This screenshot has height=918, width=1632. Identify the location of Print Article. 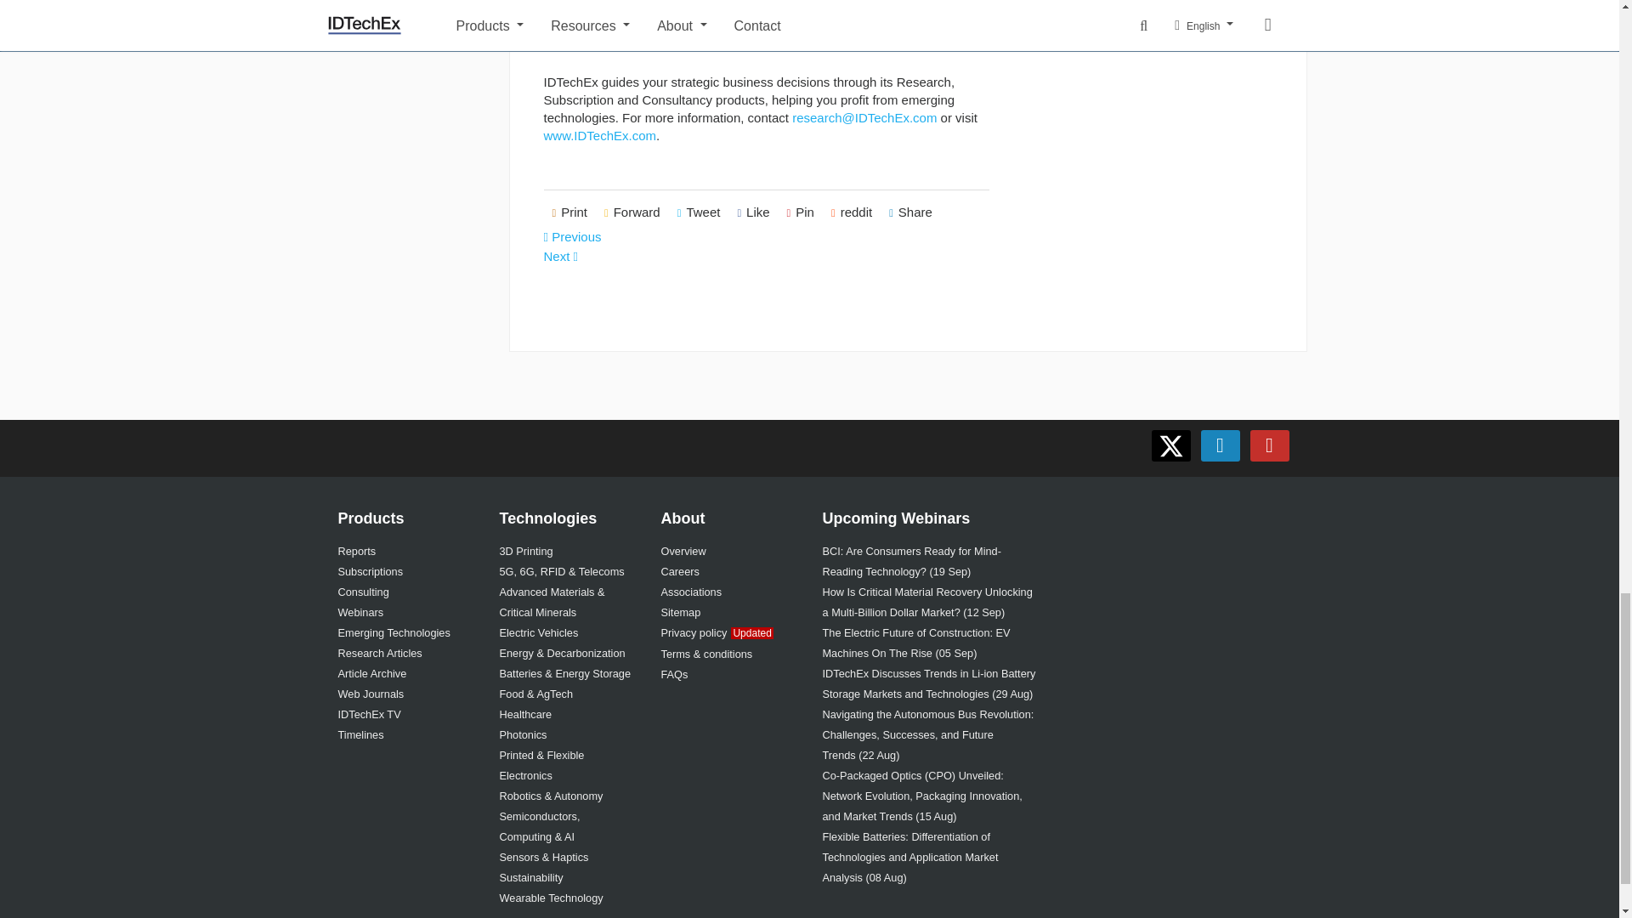
(569, 212).